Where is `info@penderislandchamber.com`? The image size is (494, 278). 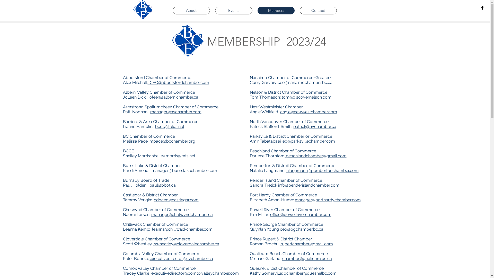 info@penderislandchamber.com is located at coordinates (308, 185).